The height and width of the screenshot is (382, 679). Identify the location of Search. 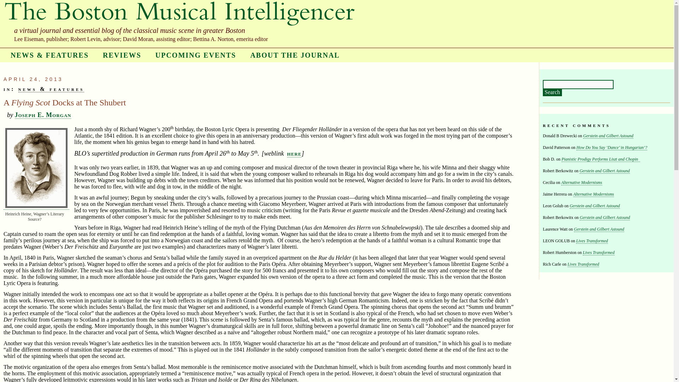
(552, 93).